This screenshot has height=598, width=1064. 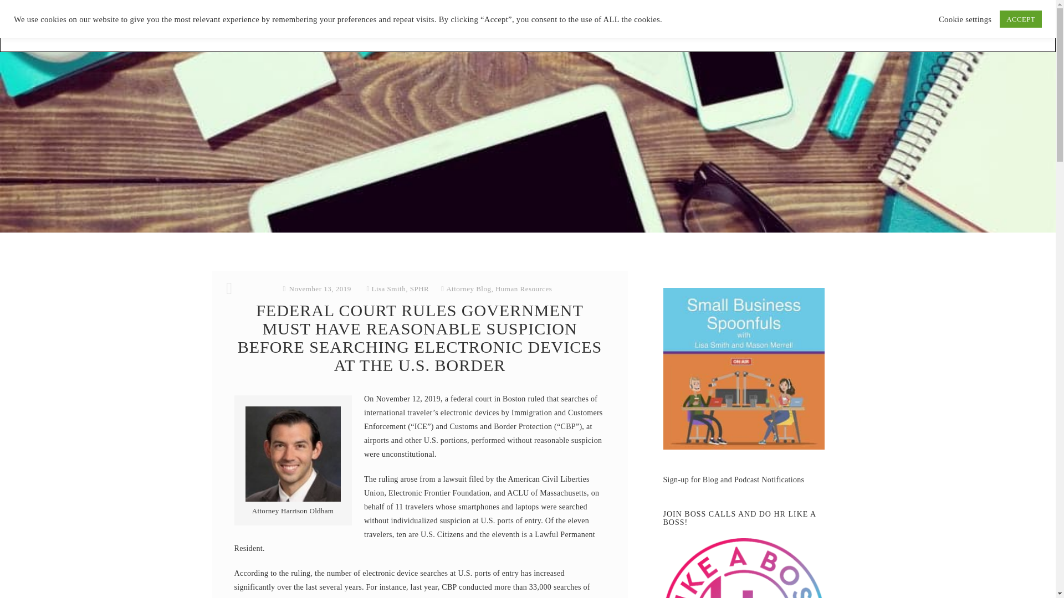 What do you see at coordinates (684, 25) in the screenshot?
I see `LAUNCH` at bounding box center [684, 25].